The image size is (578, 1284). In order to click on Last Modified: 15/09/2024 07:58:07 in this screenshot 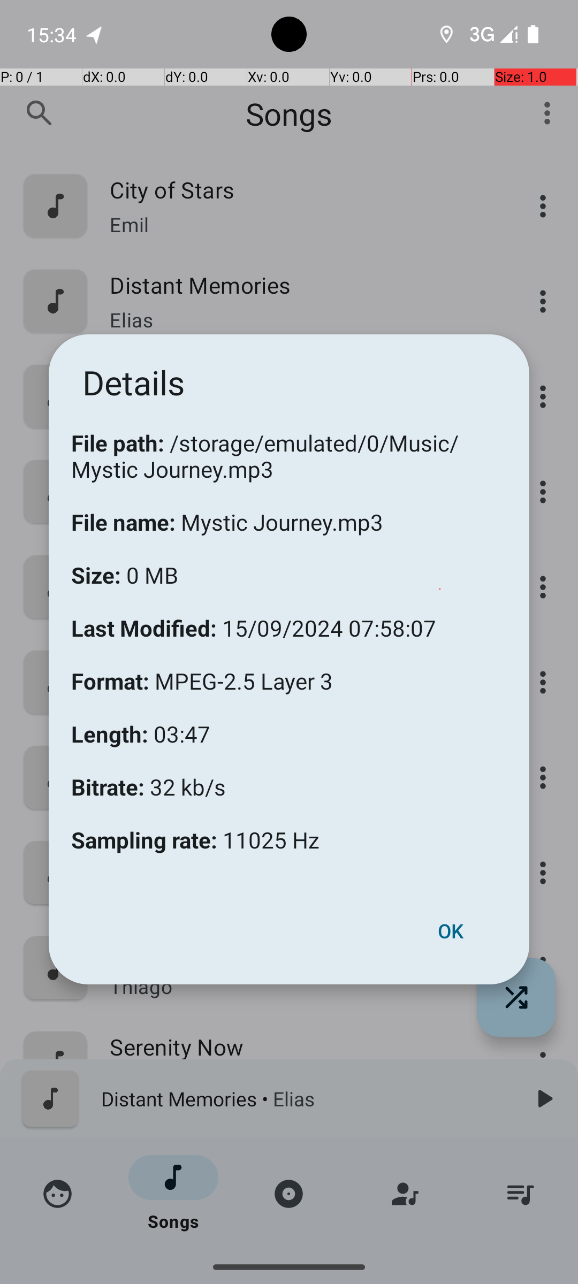, I will do `click(254, 616)`.